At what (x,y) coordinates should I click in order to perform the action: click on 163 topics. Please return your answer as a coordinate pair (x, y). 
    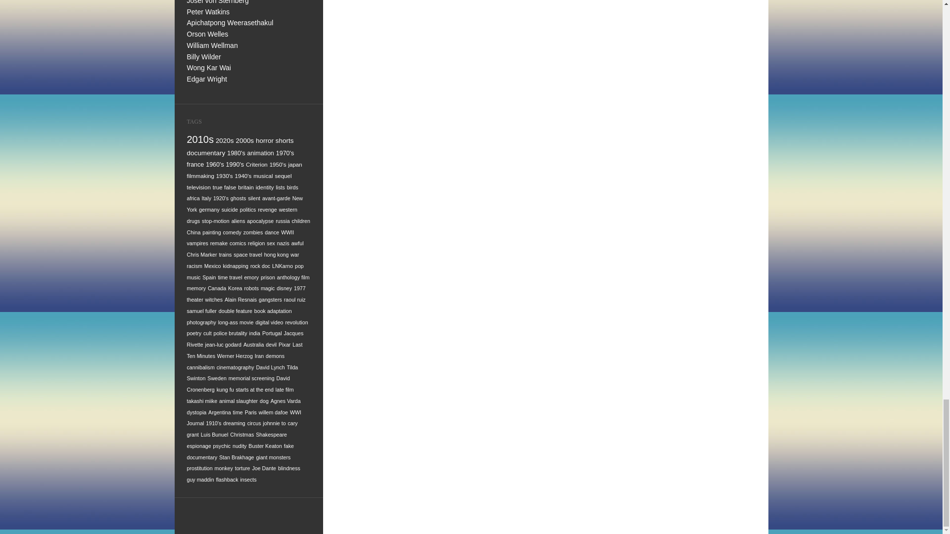
    Looking at the image, I should click on (201, 175).